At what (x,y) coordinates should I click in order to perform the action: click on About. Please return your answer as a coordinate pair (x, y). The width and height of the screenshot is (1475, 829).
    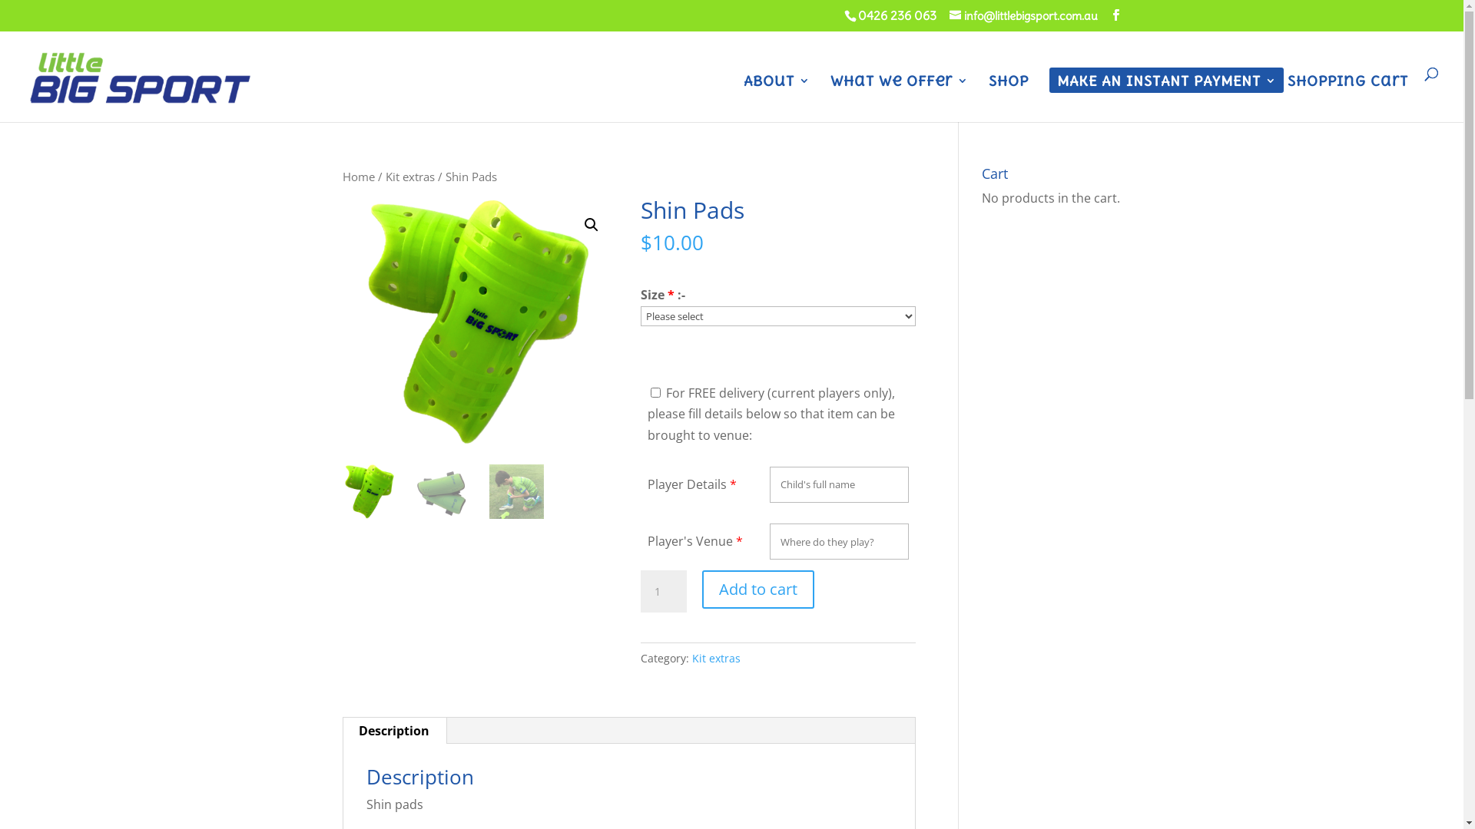
    Looking at the image, I should click on (777, 98).